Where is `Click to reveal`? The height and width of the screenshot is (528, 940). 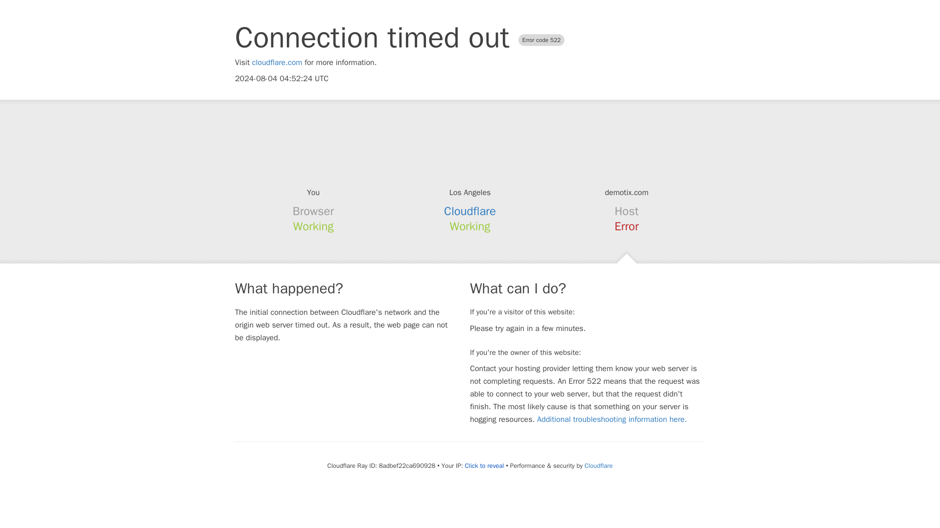 Click to reveal is located at coordinates (485, 465).